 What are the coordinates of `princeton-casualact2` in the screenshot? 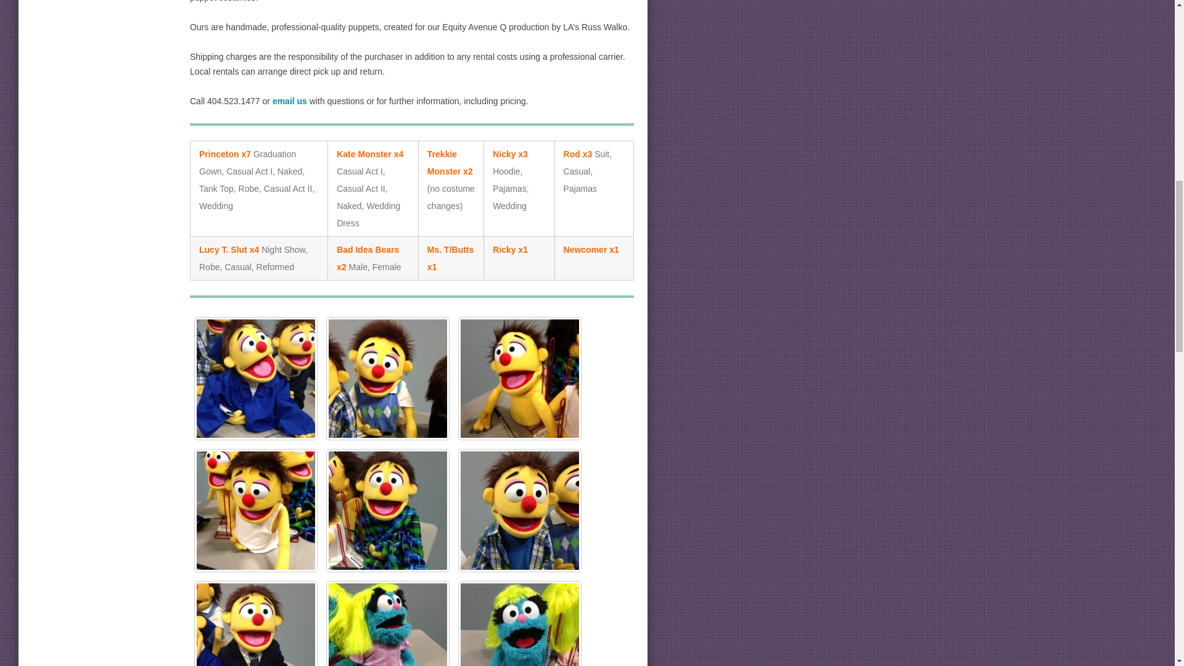 It's located at (519, 510).